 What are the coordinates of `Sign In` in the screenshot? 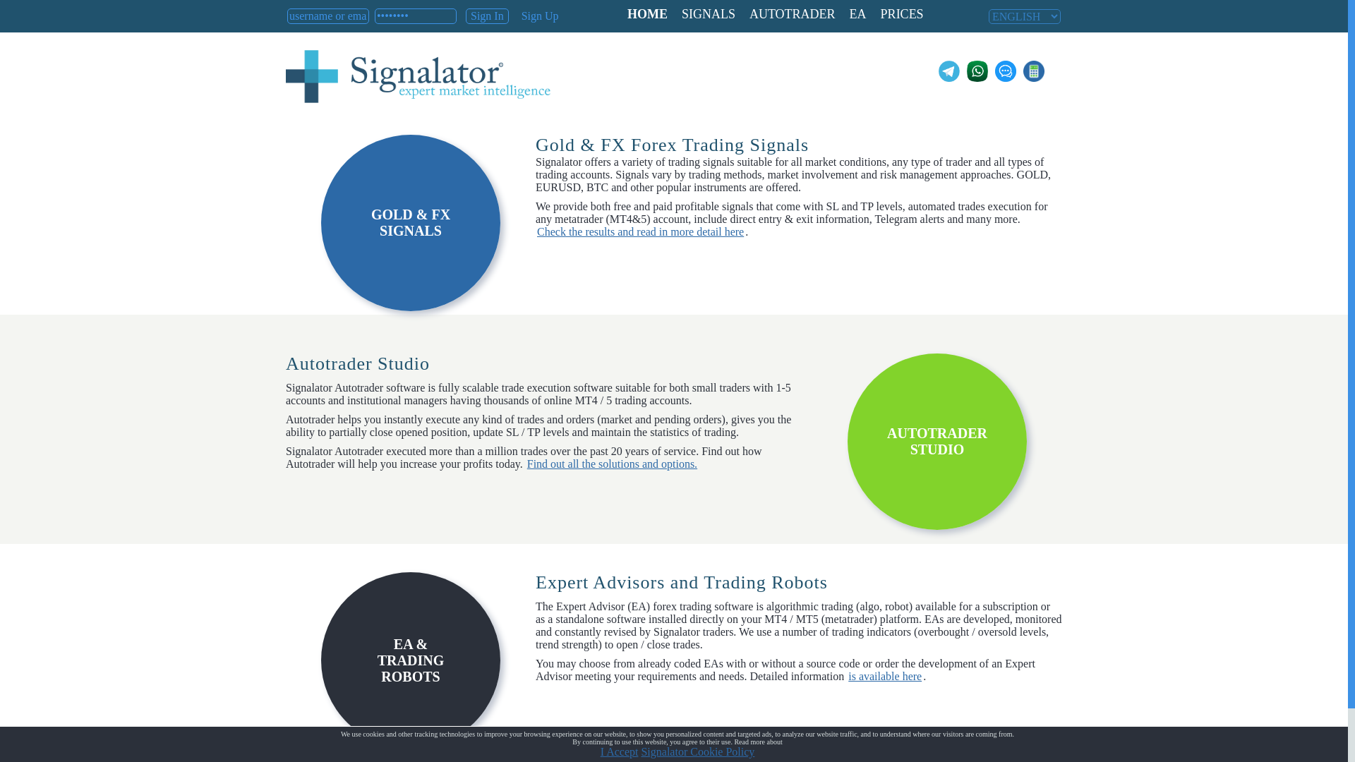 It's located at (487, 16).